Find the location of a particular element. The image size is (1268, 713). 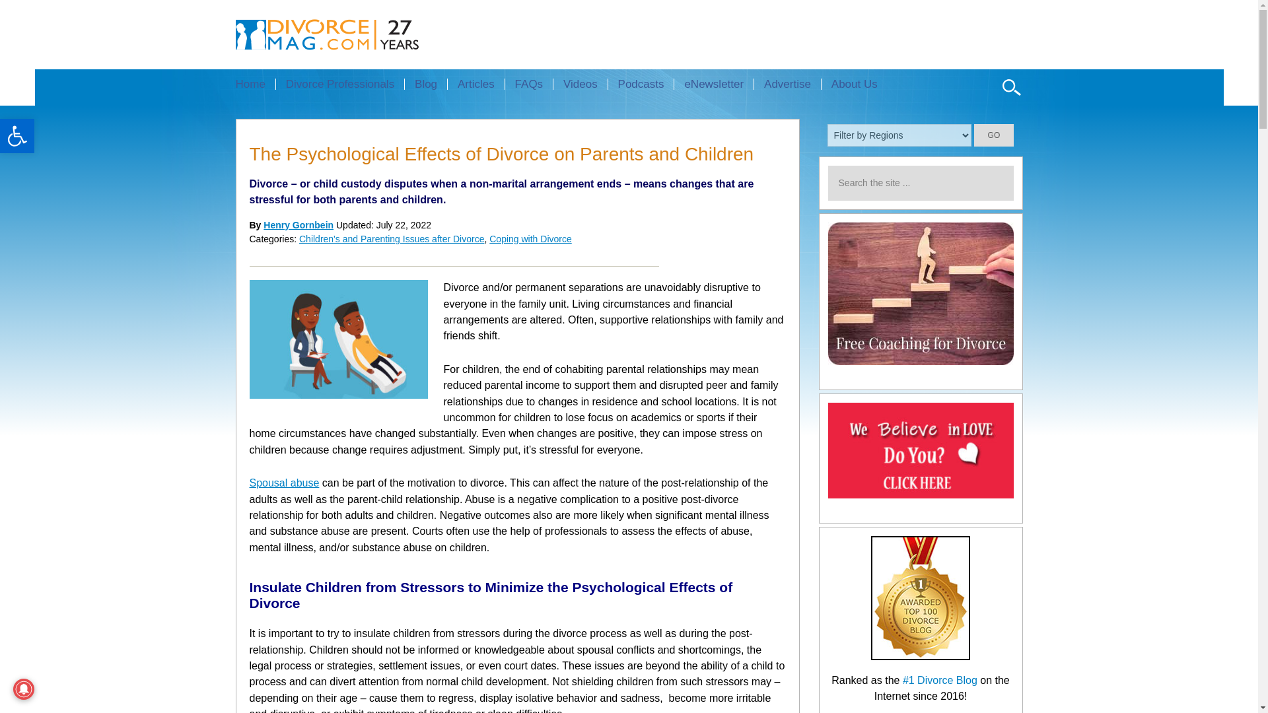

Home is located at coordinates (255, 84).